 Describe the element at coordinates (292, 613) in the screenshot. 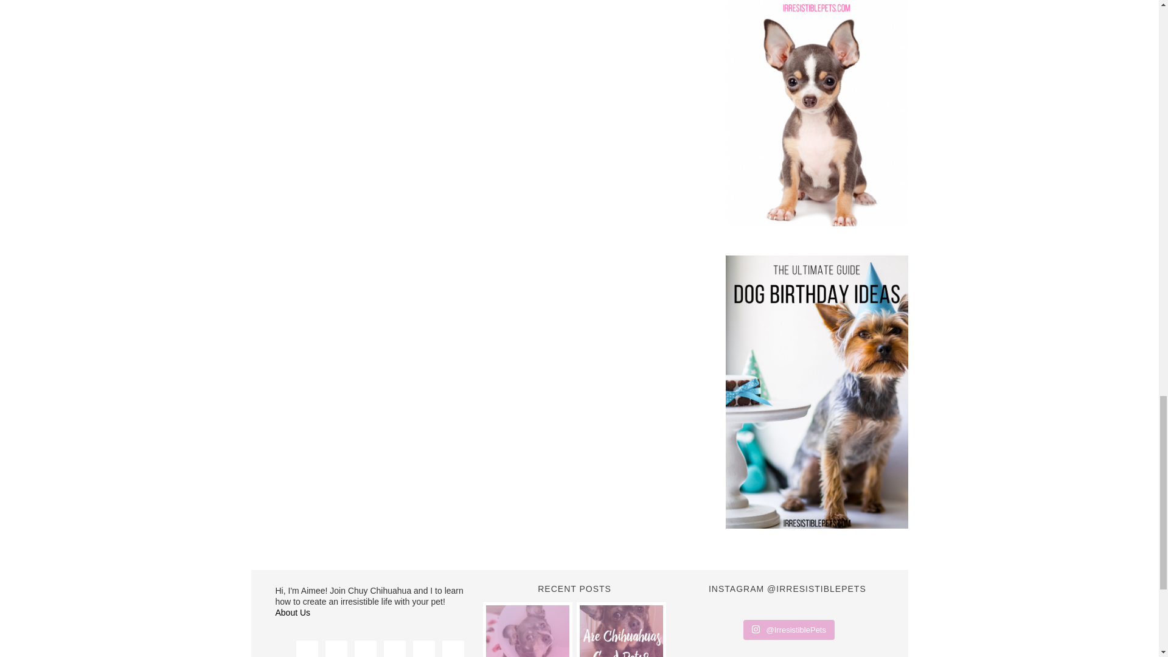

I see `About Us` at that location.